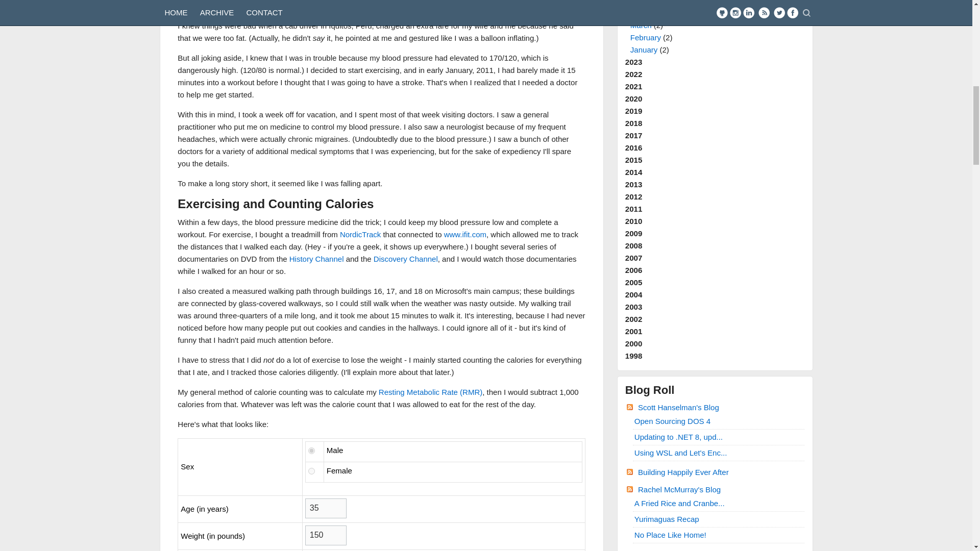  I want to click on Male, so click(311, 450).